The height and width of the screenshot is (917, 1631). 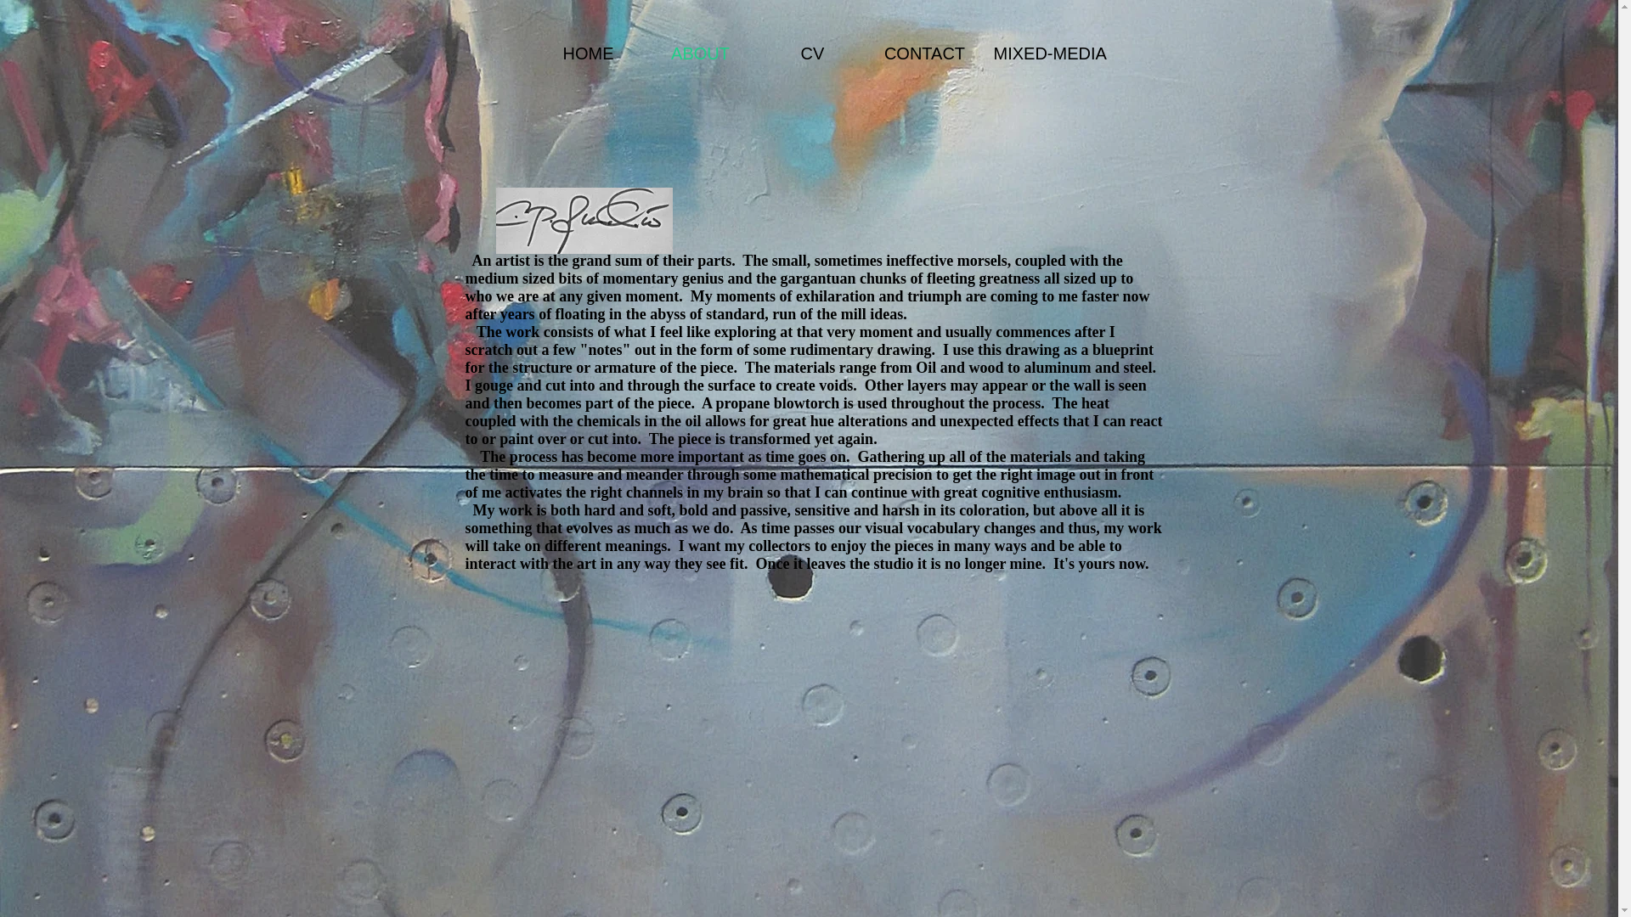 What do you see at coordinates (700, 53) in the screenshot?
I see `ABOUT` at bounding box center [700, 53].